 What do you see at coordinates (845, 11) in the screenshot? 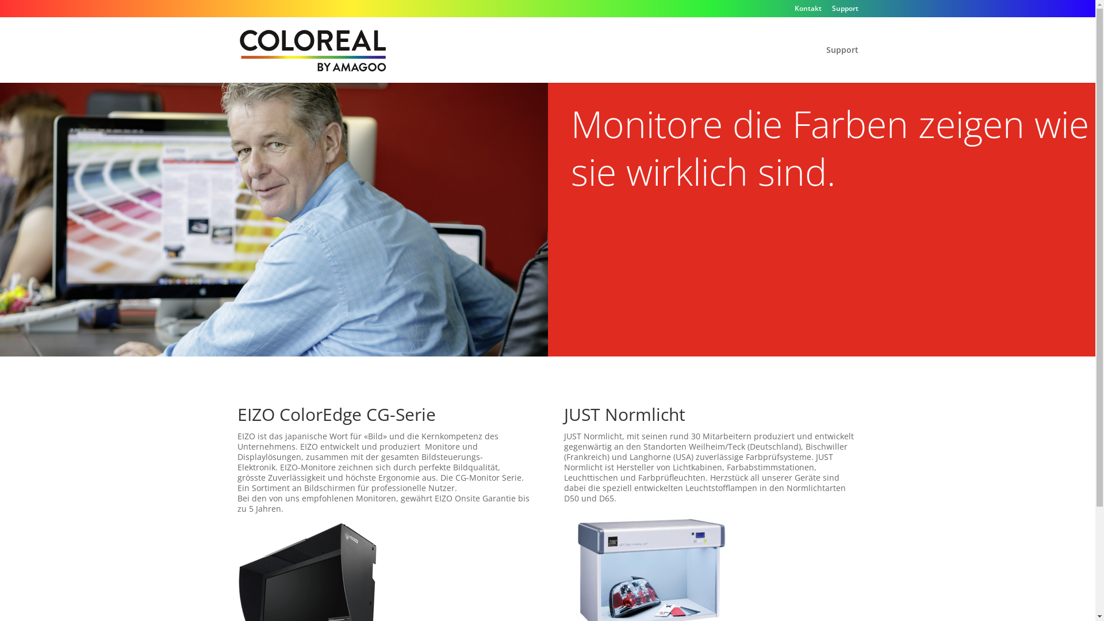
I see `Support` at bounding box center [845, 11].